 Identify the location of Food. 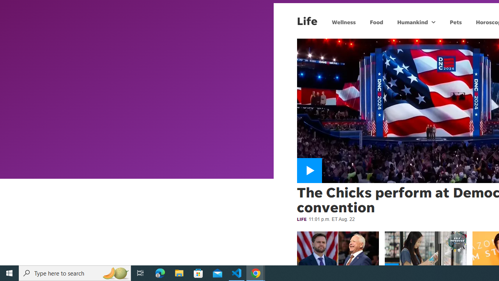
(377, 22).